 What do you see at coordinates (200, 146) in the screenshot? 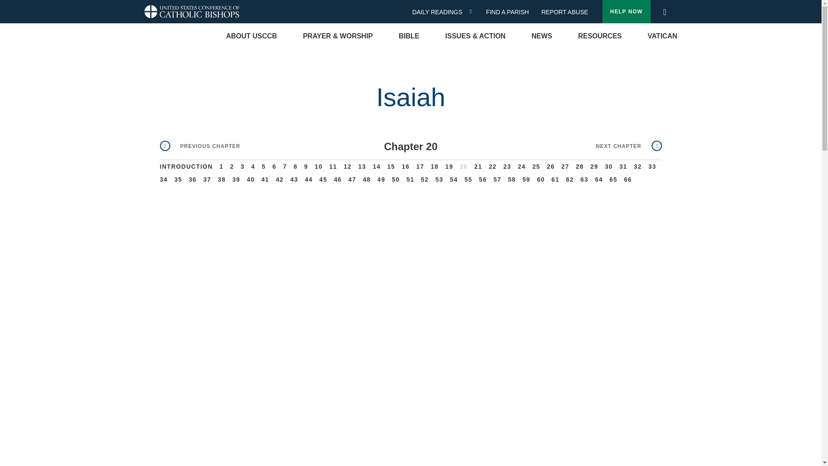
I see `Go to previous page` at bounding box center [200, 146].